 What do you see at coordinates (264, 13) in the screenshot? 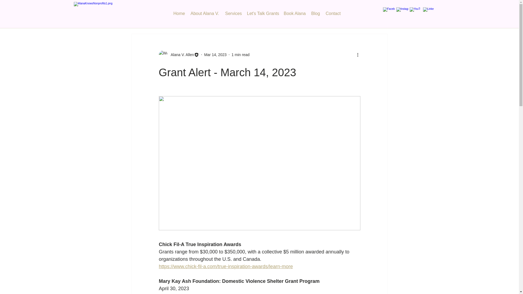
I see `Let's Talk Grants` at bounding box center [264, 13].